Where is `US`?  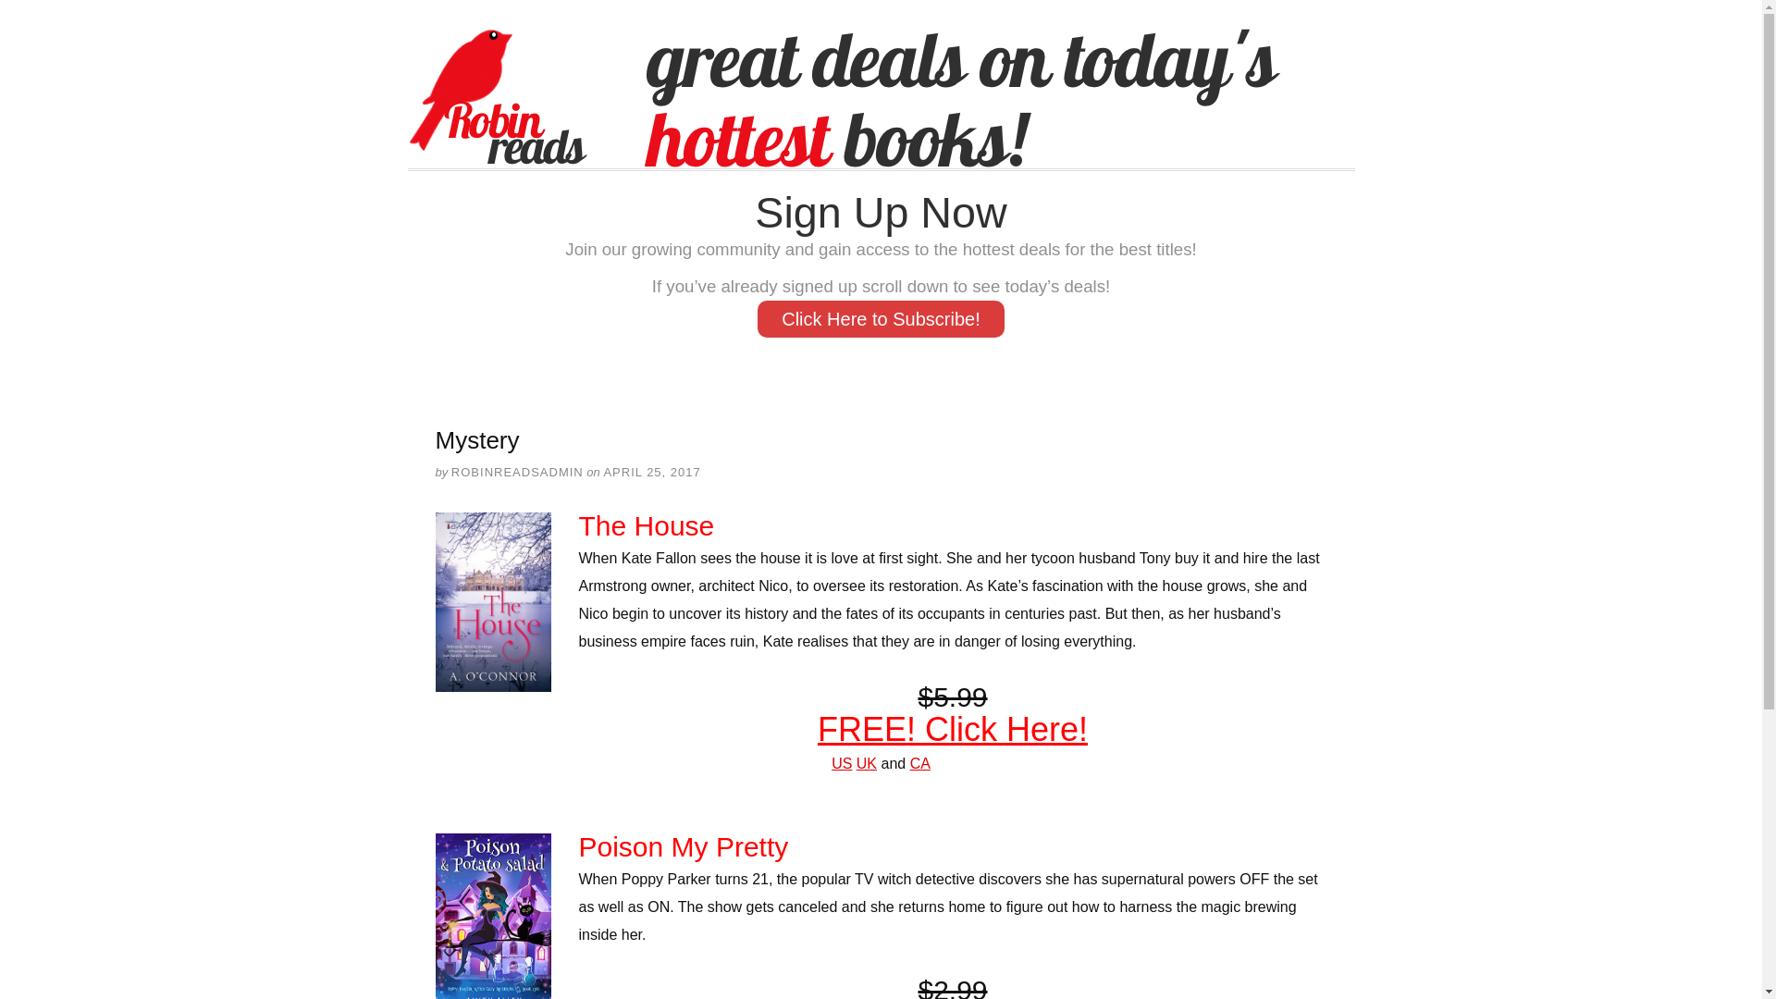
US is located at coordinates (842, 762).